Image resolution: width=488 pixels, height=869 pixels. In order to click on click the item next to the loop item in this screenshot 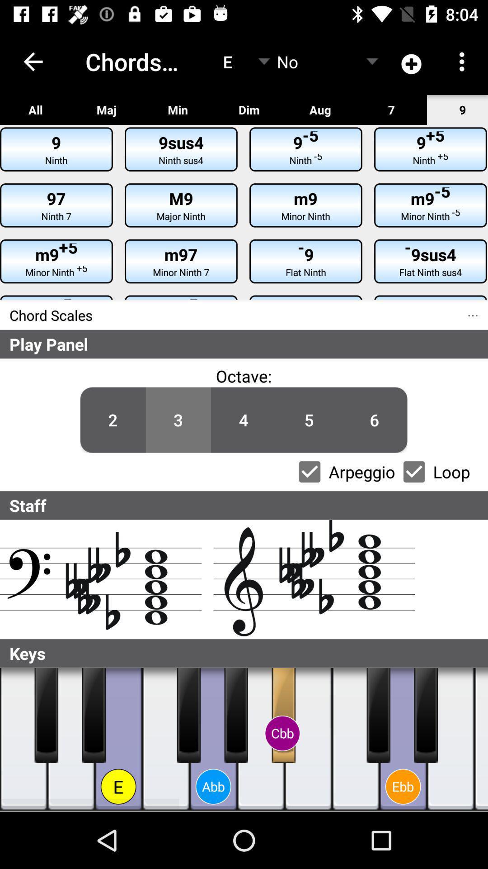, I will do `click(414, 472)`.